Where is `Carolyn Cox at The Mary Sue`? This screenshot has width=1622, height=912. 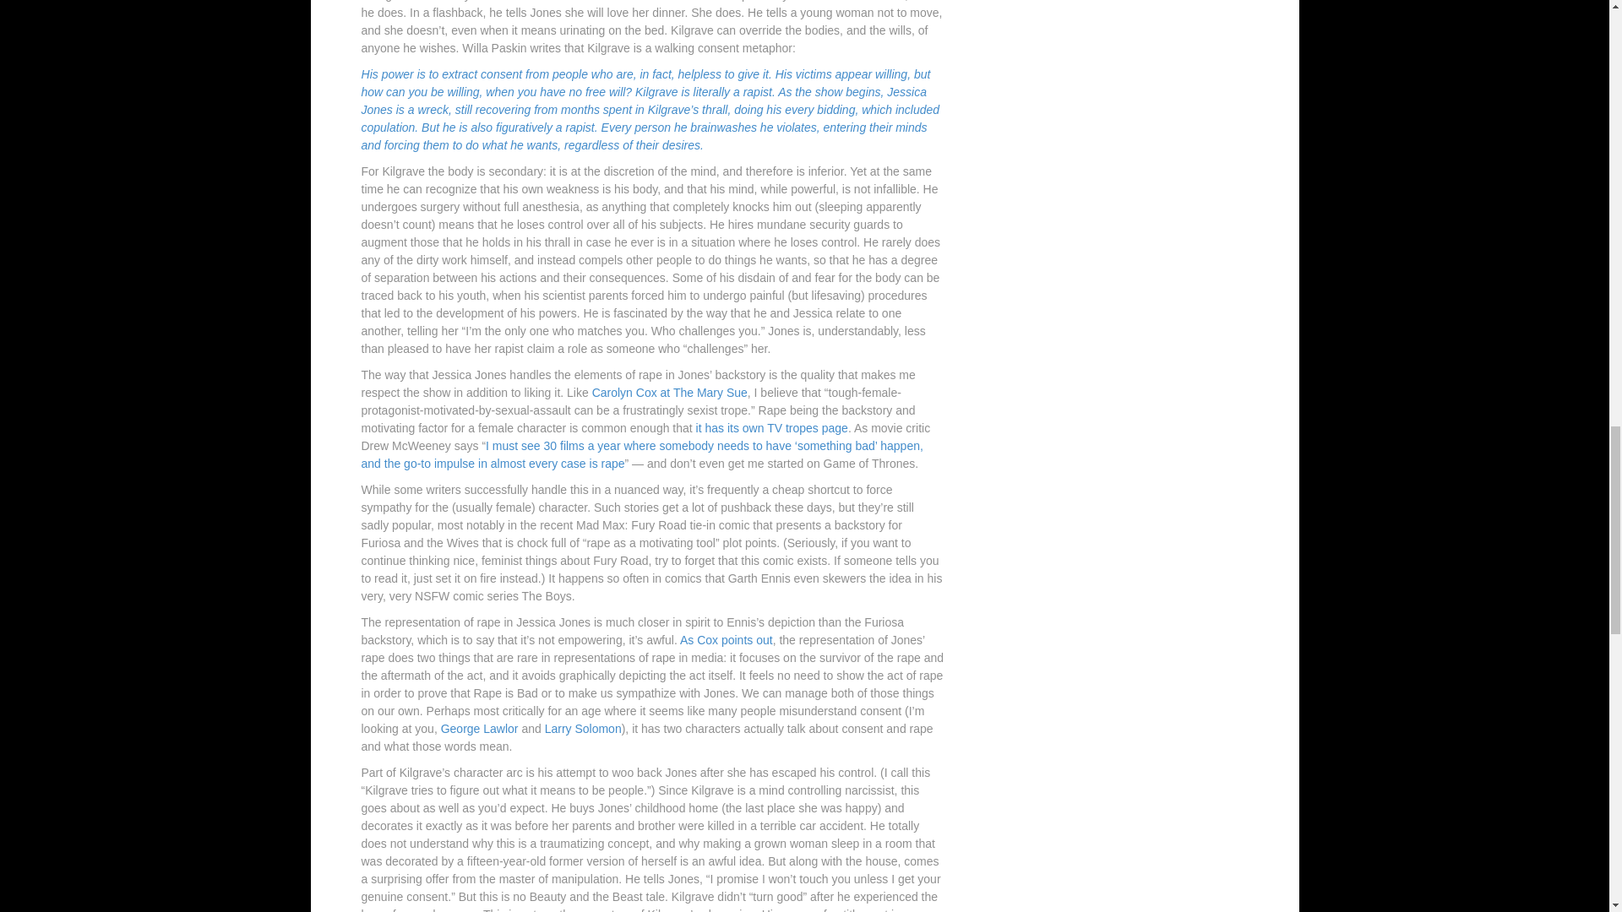
Carolyn Cox at The Mary Sue is located at coordinates (669, 392).